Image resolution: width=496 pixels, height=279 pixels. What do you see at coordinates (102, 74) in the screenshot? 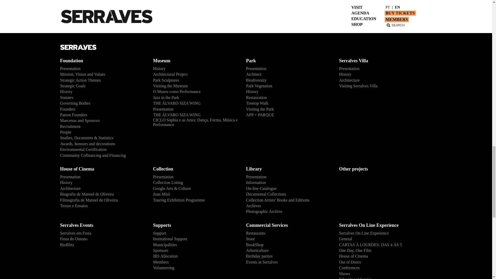
I see `Mission, Vision and Values` at bounding box center [102, 74].